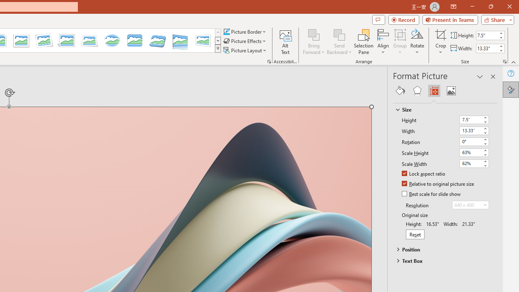  I want to click on Picture..., so click(269, 62).